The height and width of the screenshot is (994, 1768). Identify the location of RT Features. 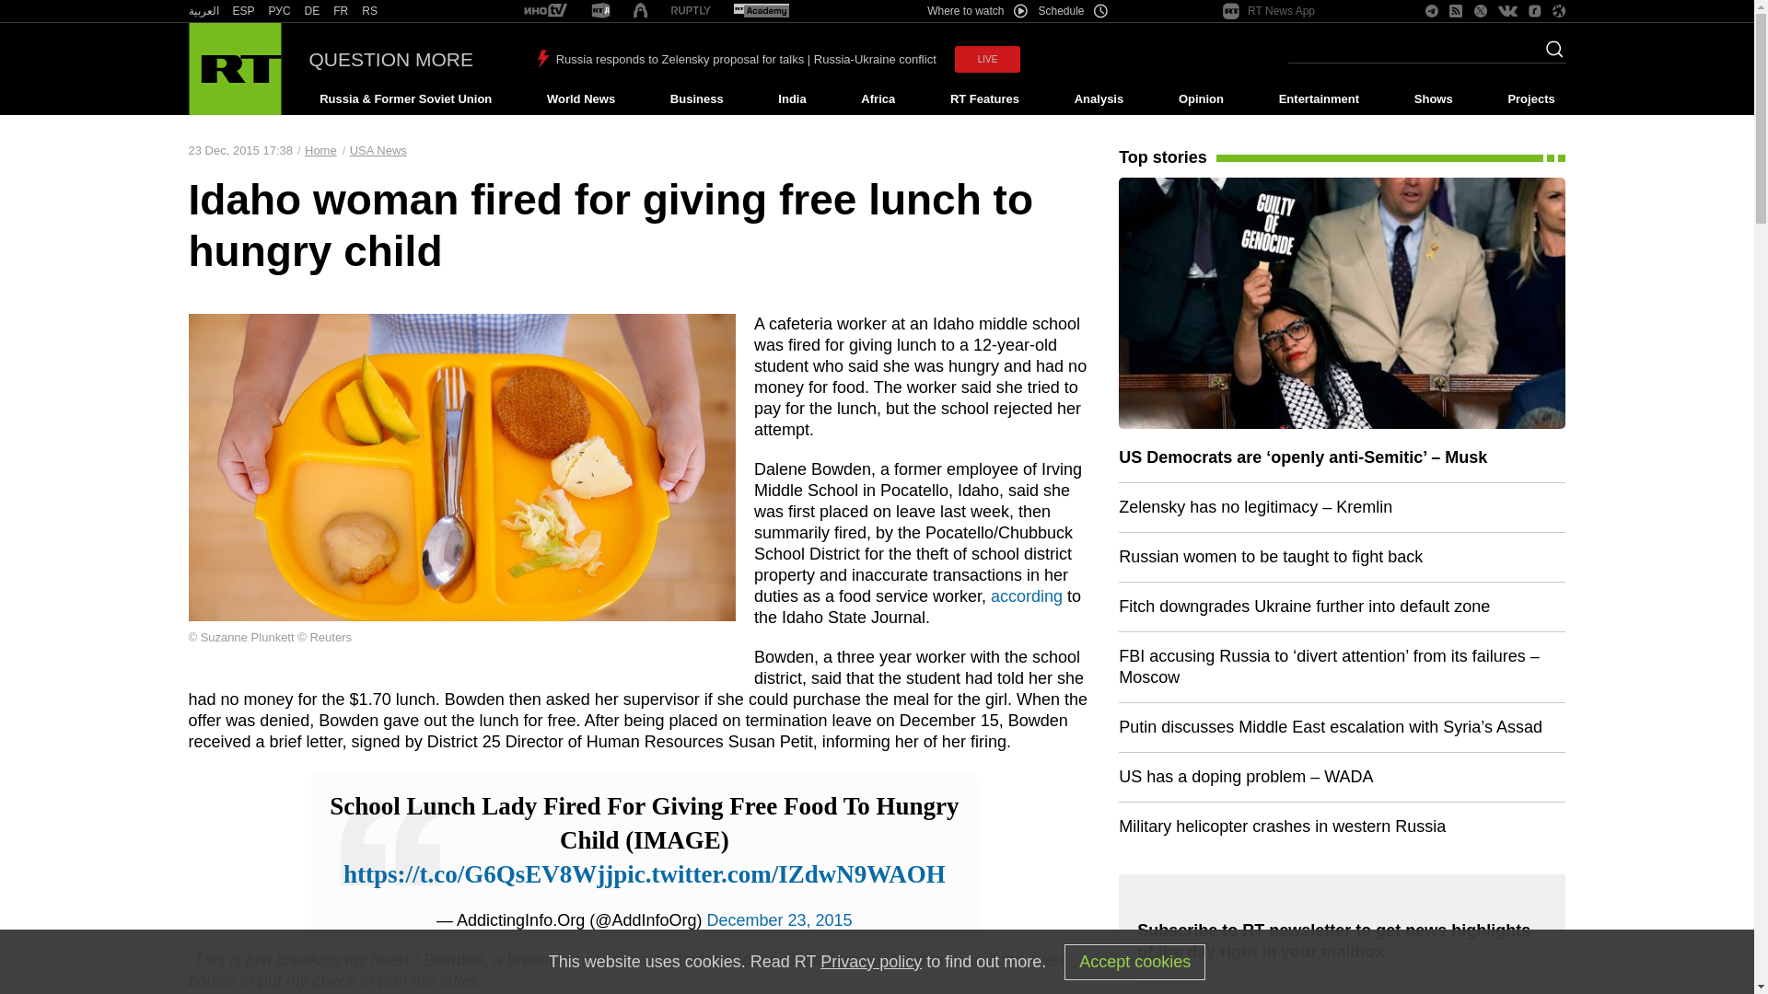
(984, 99).